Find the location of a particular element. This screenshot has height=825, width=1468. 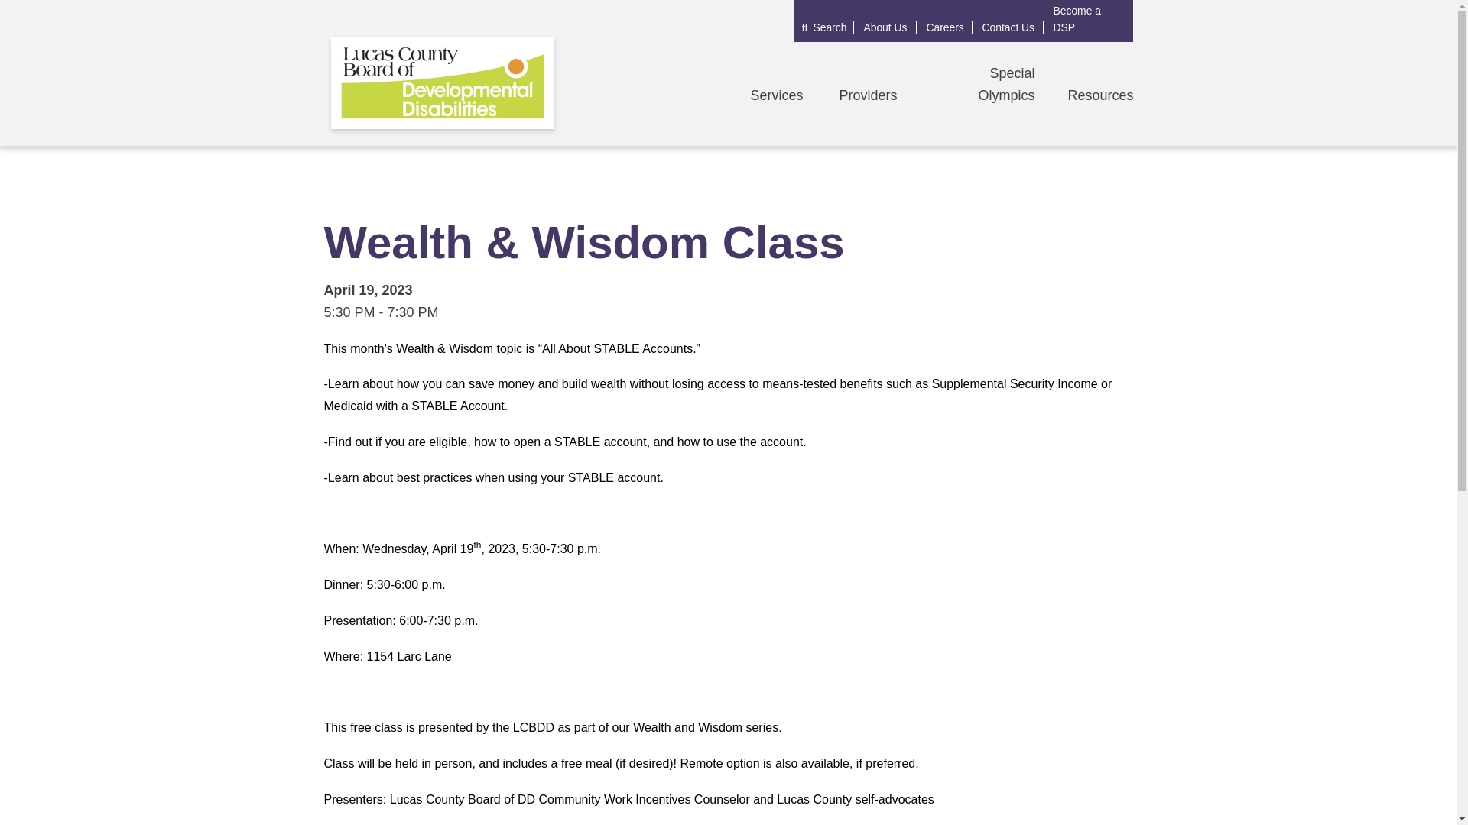

Providers is located at coordinates (867, 95).